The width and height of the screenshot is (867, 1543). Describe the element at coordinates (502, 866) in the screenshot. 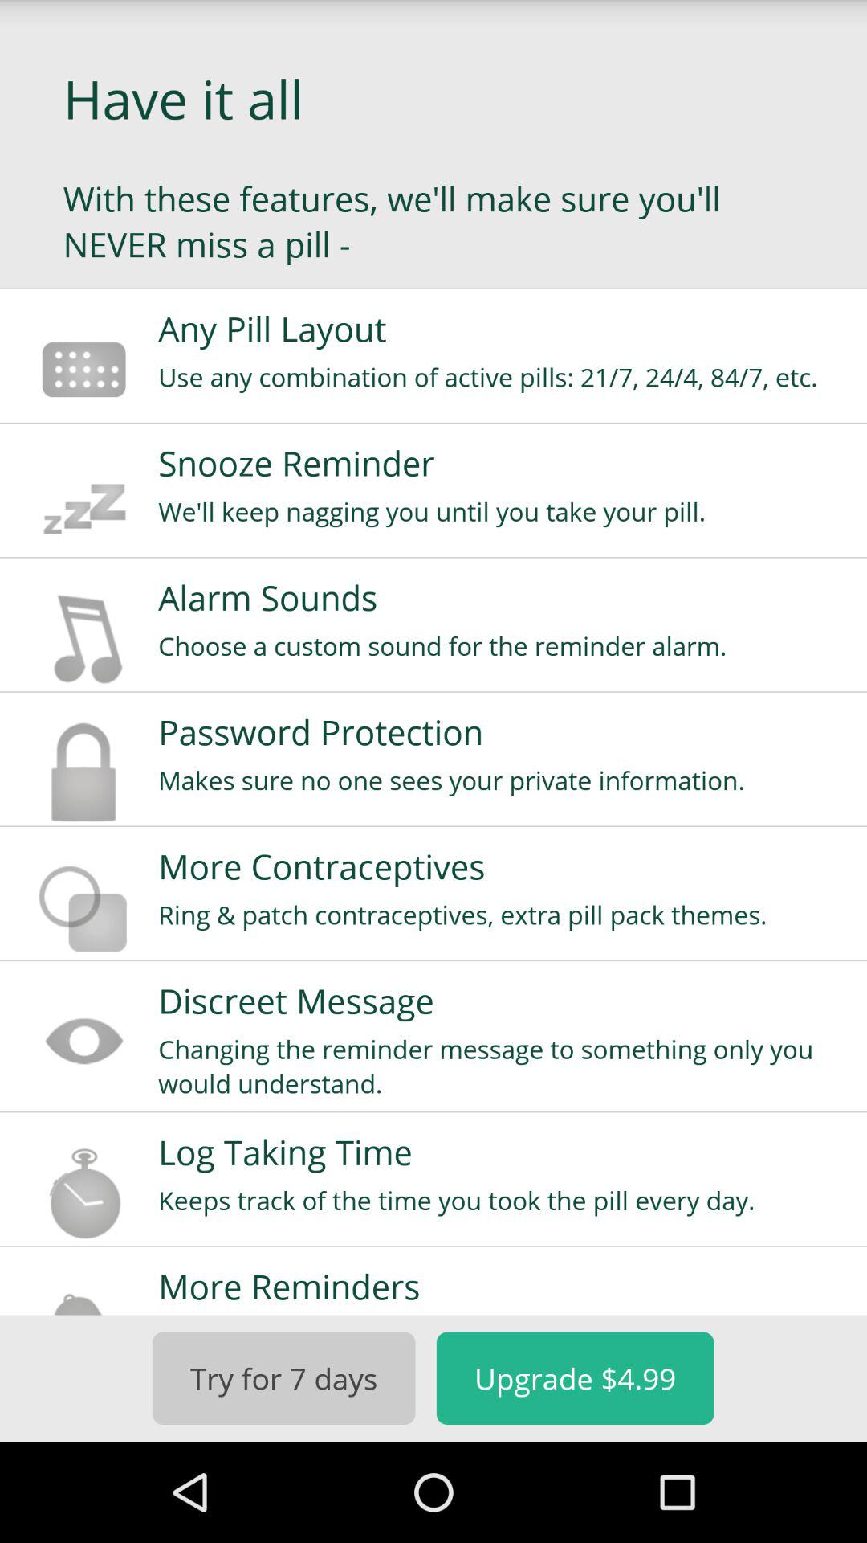

I see `turn on the app below the makes sure no item` at that location.